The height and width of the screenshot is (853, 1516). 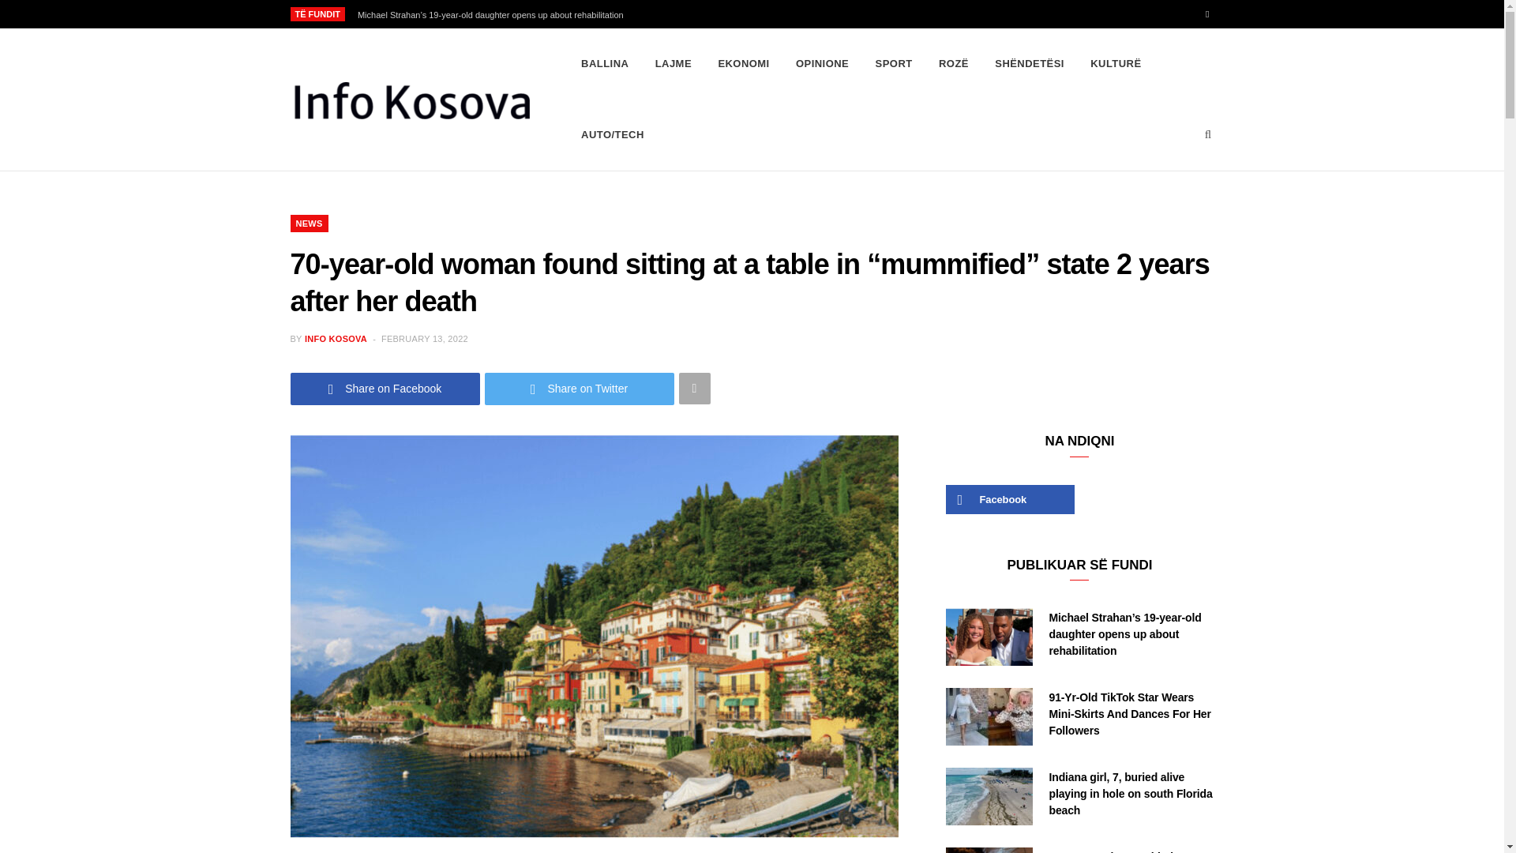 What do you see at coordinates (822, 63) in the screenshot?
I see `OPINIONE` at bounding box center [822, 63].